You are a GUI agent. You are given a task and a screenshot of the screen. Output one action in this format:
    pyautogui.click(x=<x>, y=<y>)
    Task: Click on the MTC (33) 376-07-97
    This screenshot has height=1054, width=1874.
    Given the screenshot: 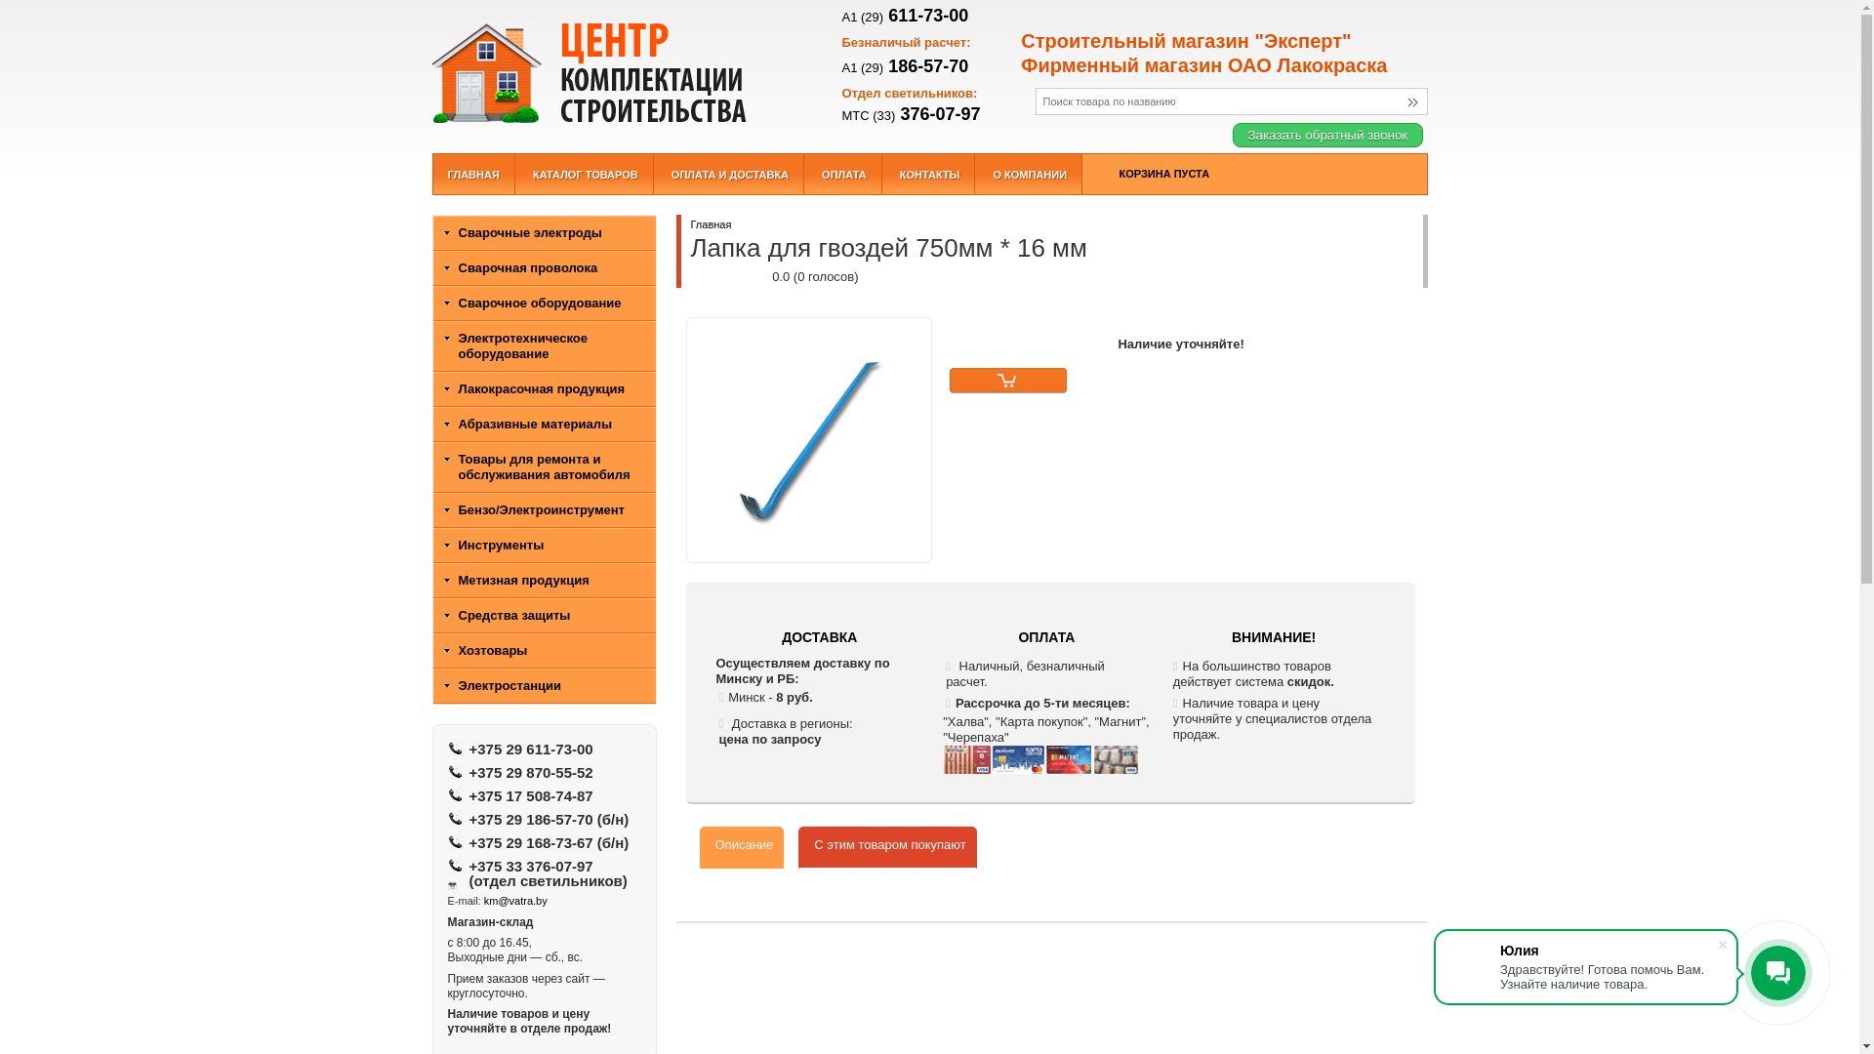 What is the action you would take?
    pyautogui.click(x=911, y=114)
    